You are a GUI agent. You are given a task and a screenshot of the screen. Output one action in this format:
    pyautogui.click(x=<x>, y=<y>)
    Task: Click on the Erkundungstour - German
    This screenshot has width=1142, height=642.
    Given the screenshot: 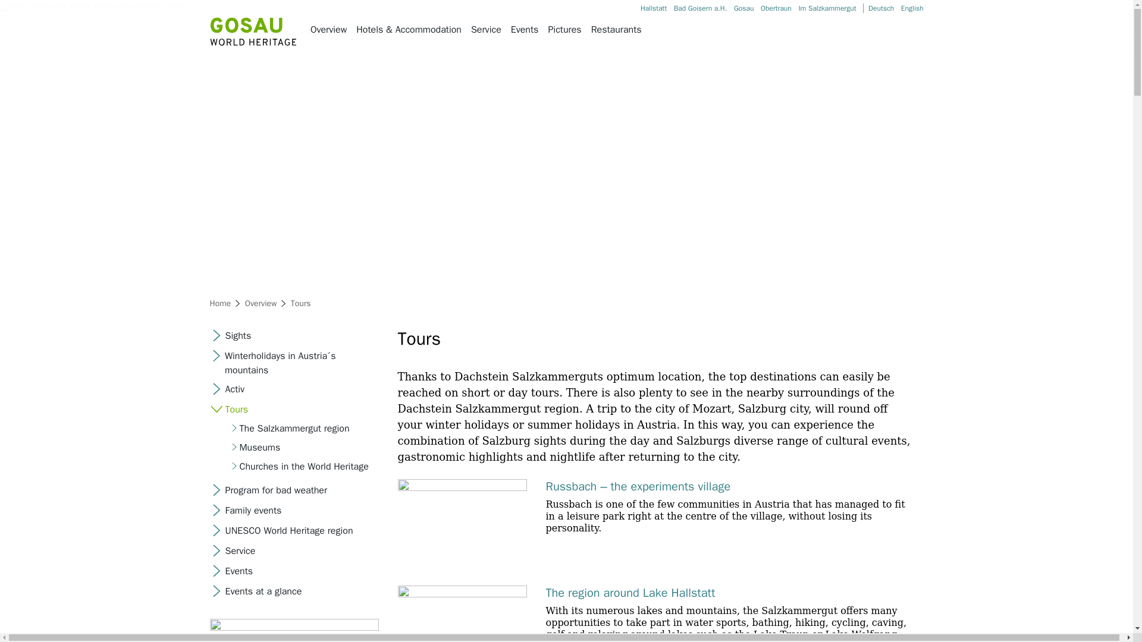 What is the action you would take?
    pyautogui.click(x=881, y=8)
    